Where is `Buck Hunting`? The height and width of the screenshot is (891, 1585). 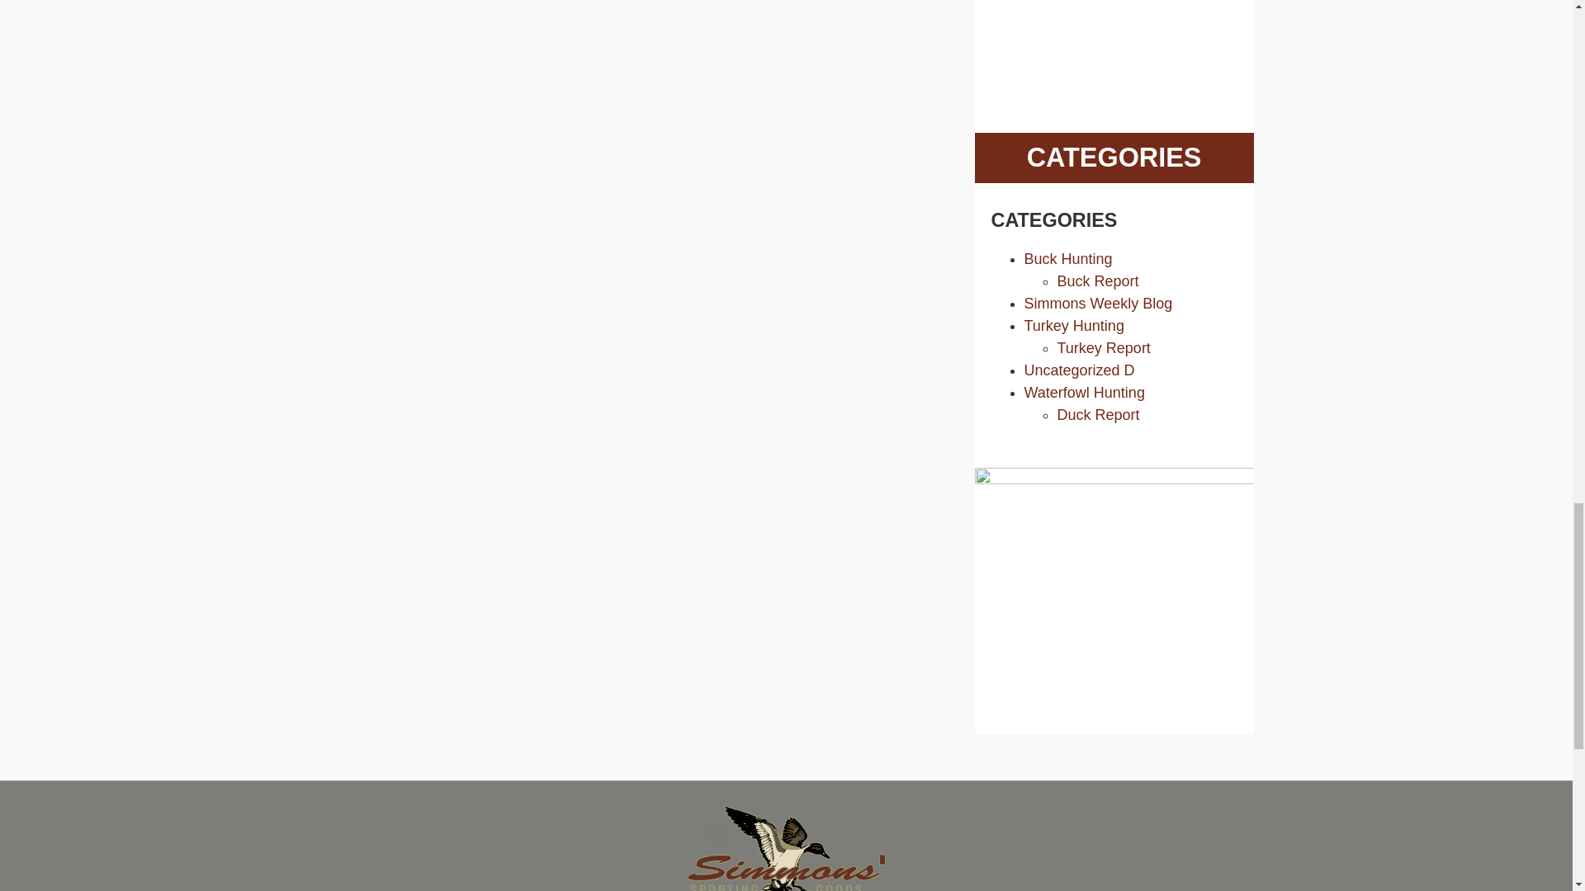 Buck Hunting is located at coordinates (1068, 259).